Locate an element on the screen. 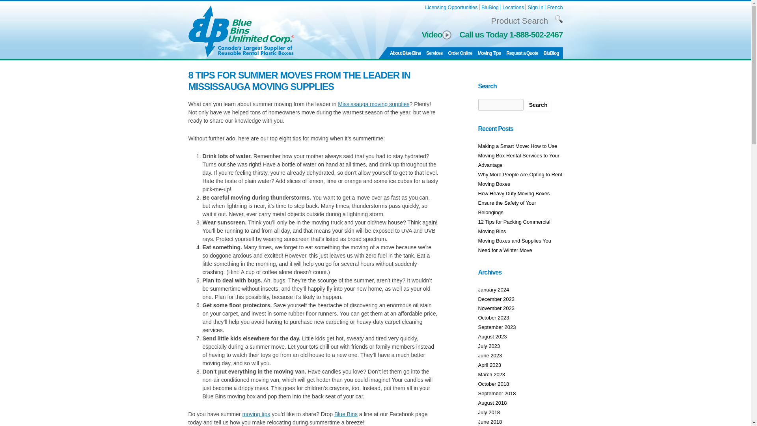 This screenshot has width=757, height=426. Sign In is located at coordinates (535, 7).